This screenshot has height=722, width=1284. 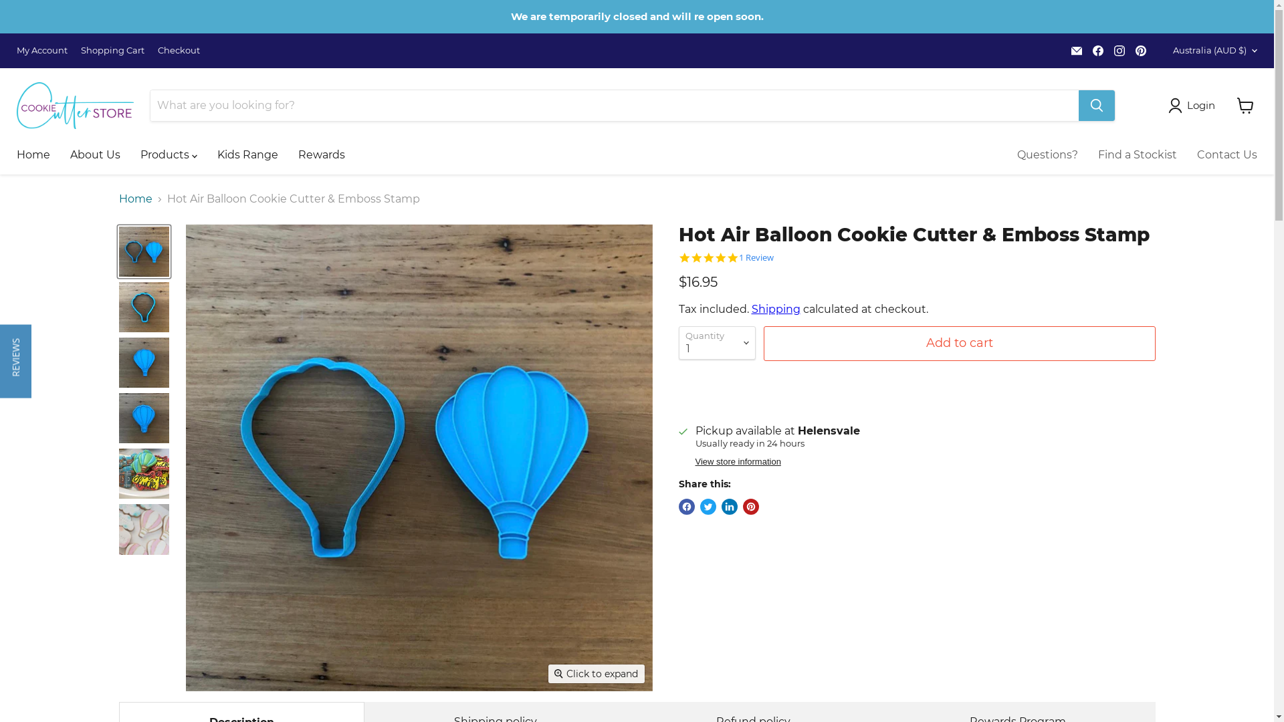 What do you see at coordinates (597, 674) in the screenshot?
I see `Click to expand` at bounding box center [597, 674].